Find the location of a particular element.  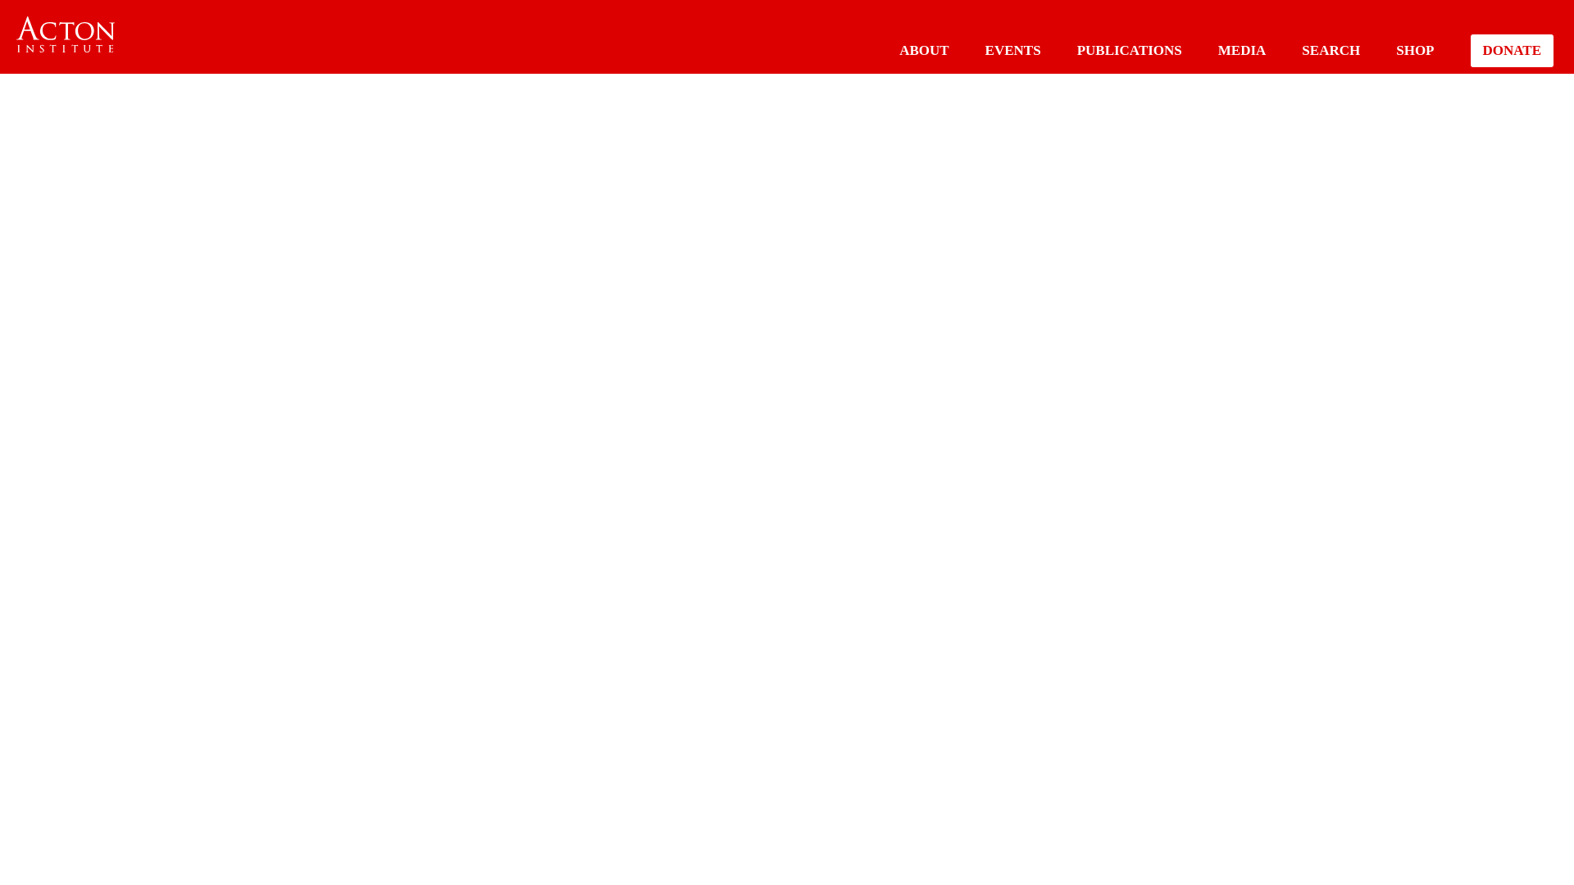

The Acton Institute is located at coordinates (66, 34).